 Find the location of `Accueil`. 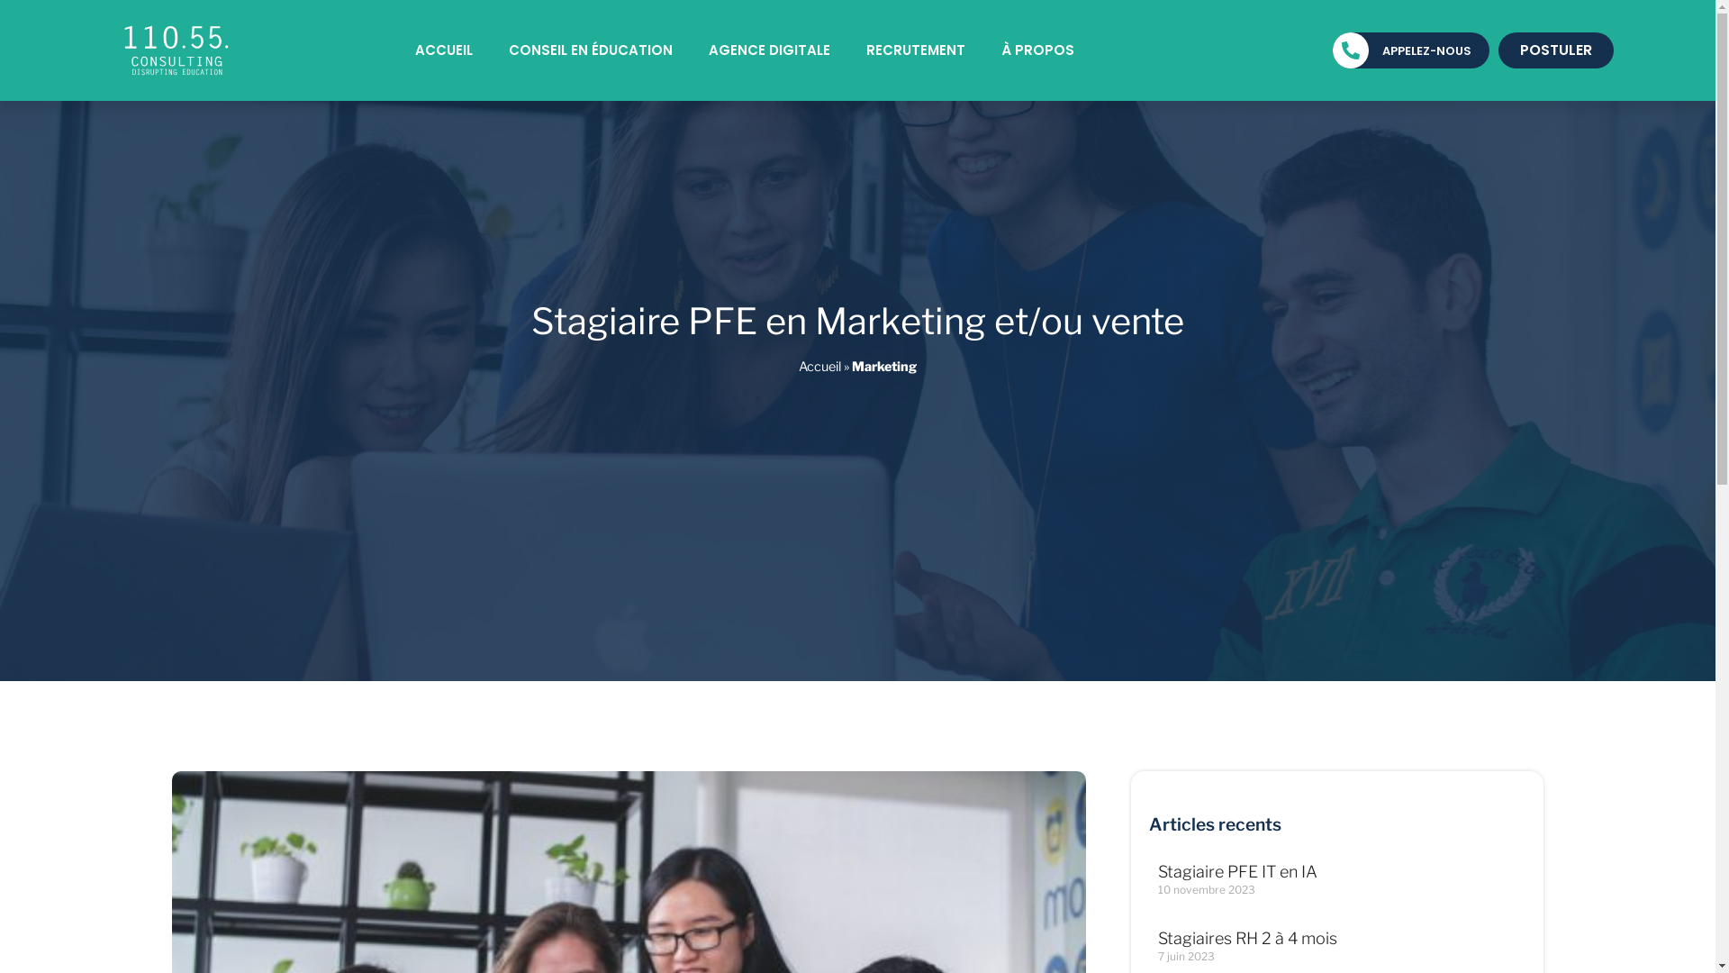

Accueil is located at coordinates (819, 367).